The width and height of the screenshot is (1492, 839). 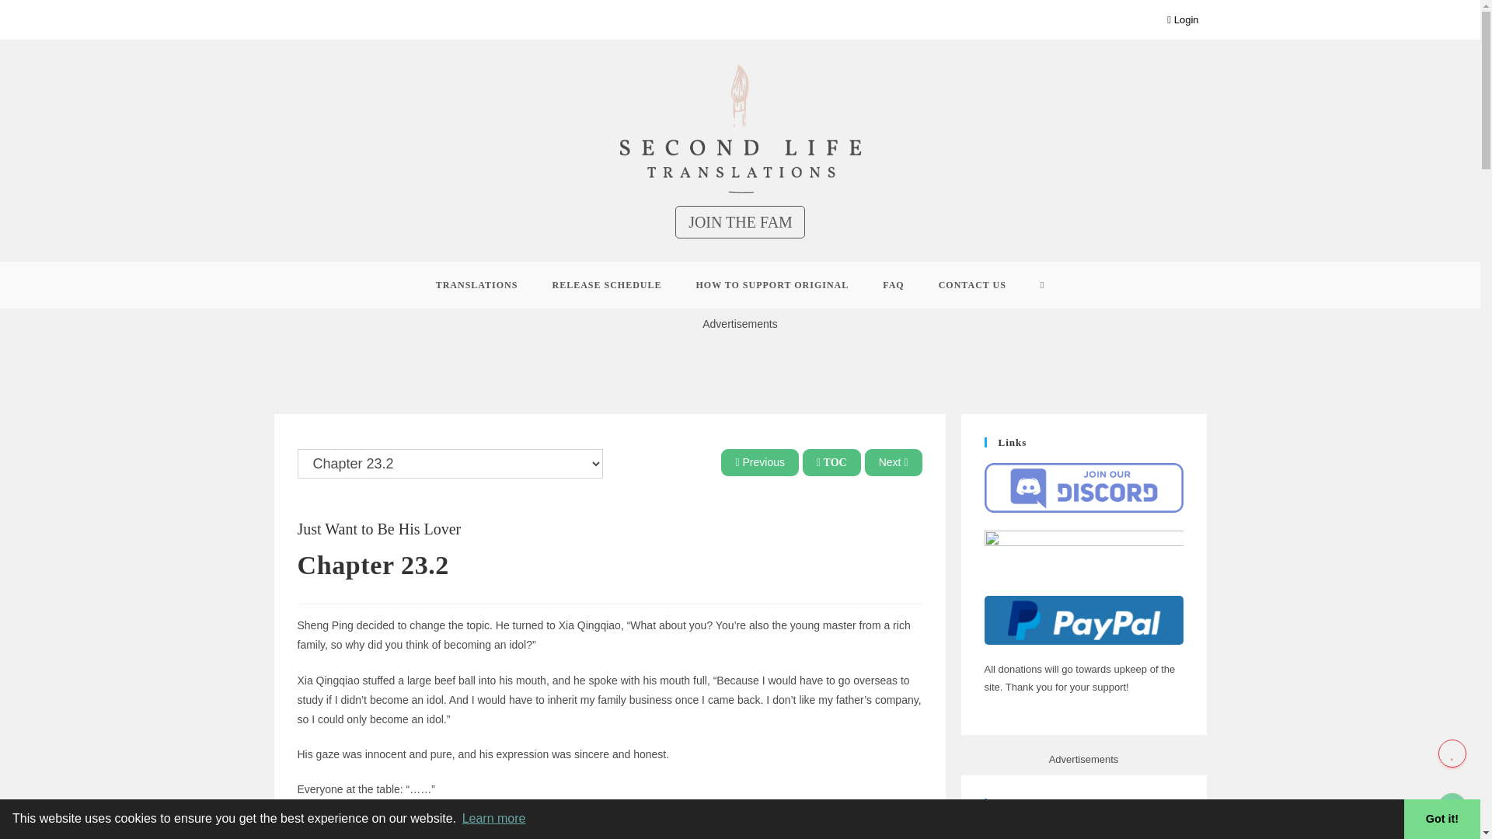 I want to click on CONTACT US, so click(x=973, y=284).